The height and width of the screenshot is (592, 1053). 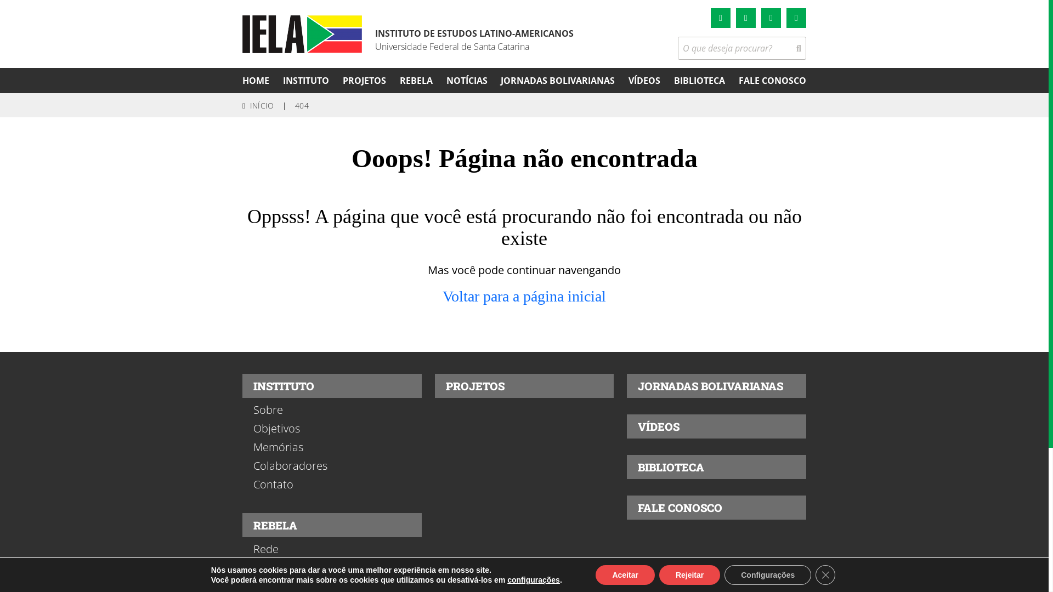 I want to click on Rede, so click(x=332, y=549).